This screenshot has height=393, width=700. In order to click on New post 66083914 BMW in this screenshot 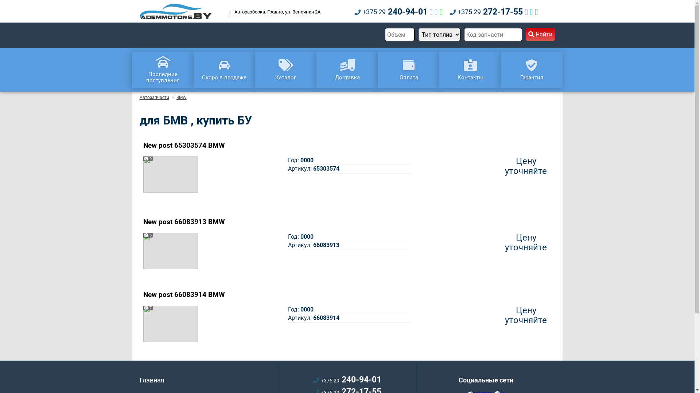, I will do `click(184, 295)`.